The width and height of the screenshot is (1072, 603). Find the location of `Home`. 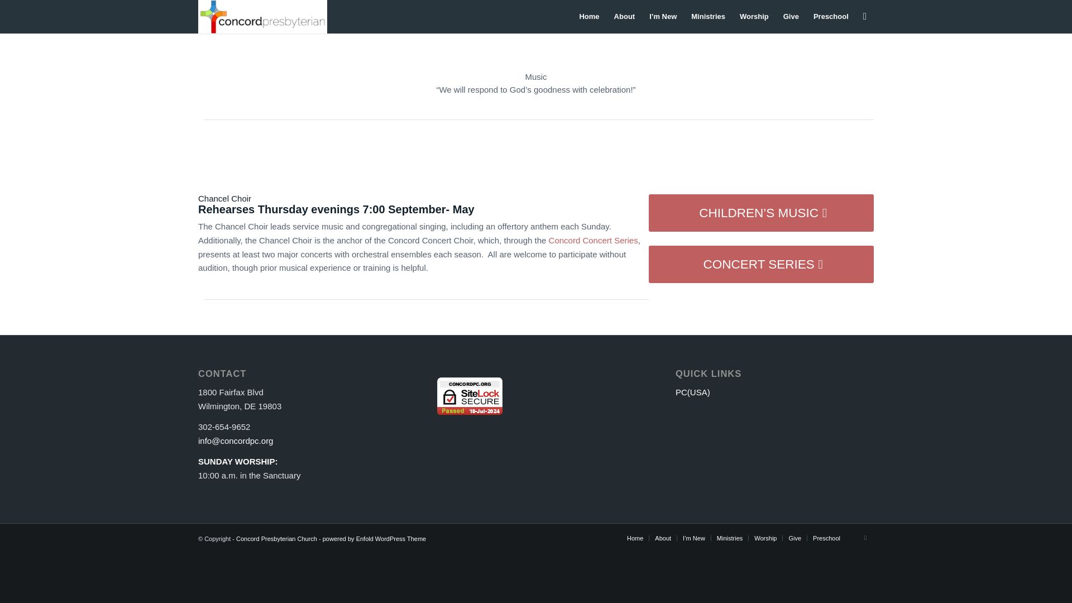

Home is located at coordinates (635, 538).